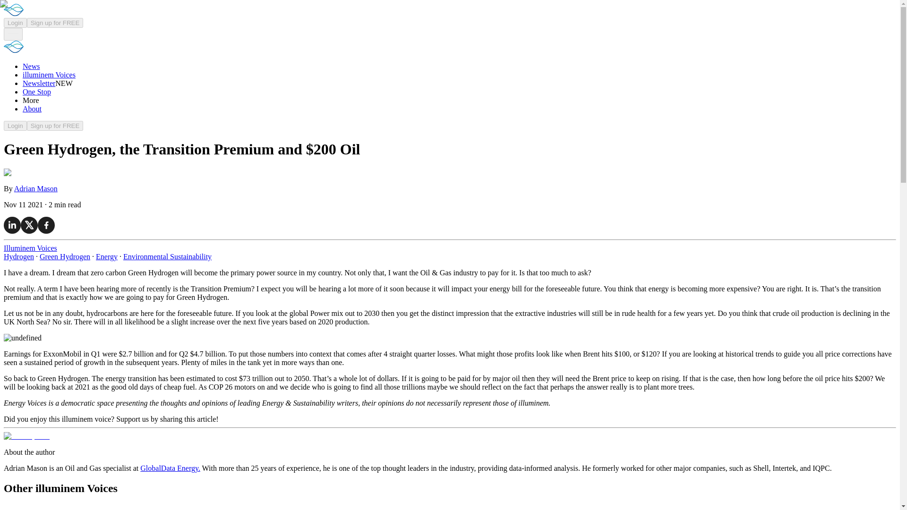  What do you see at coordinates (55, 23) in the screenshot?
I see `Sign up for FREE` at bounding box center [55, 23].